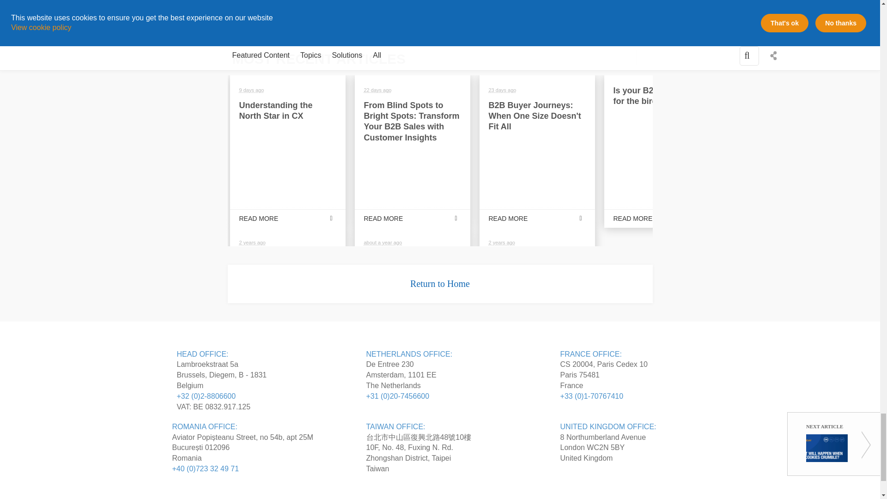 The width and height of the screenshot is (887, 499). I want to click on 2024-07-04T05:27:44, so click(378, 90).